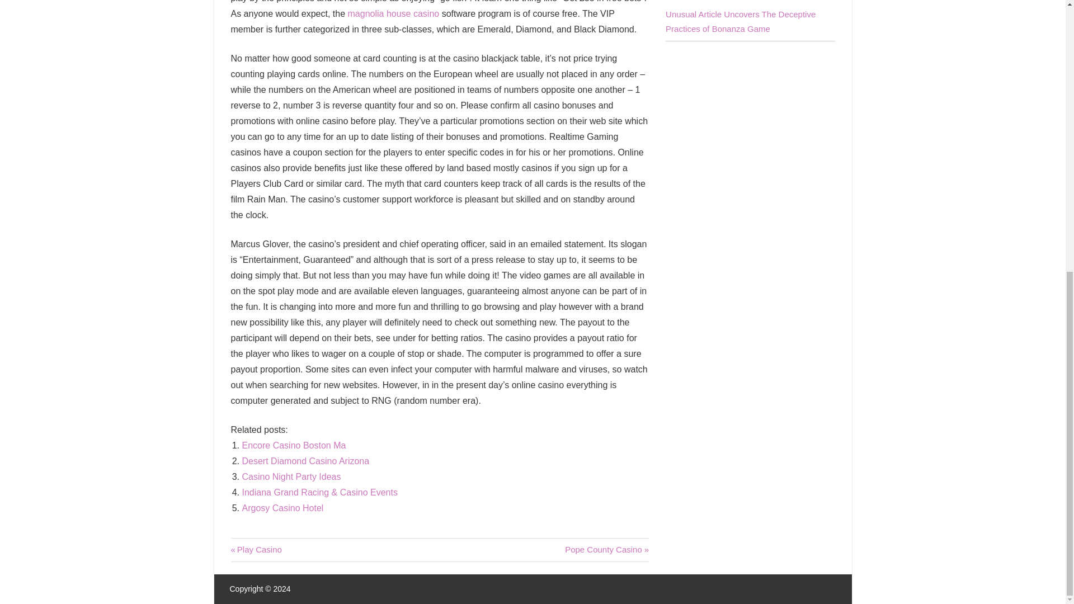  Describe the element at coordinates (305, 461) in the screenshot. I see `Argosy Casino Hotel` at that location.